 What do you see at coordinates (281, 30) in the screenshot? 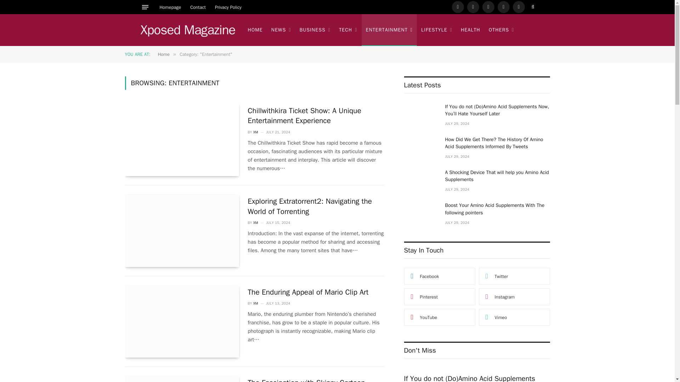
I see `NEWS` at bounding box center [281, 30].